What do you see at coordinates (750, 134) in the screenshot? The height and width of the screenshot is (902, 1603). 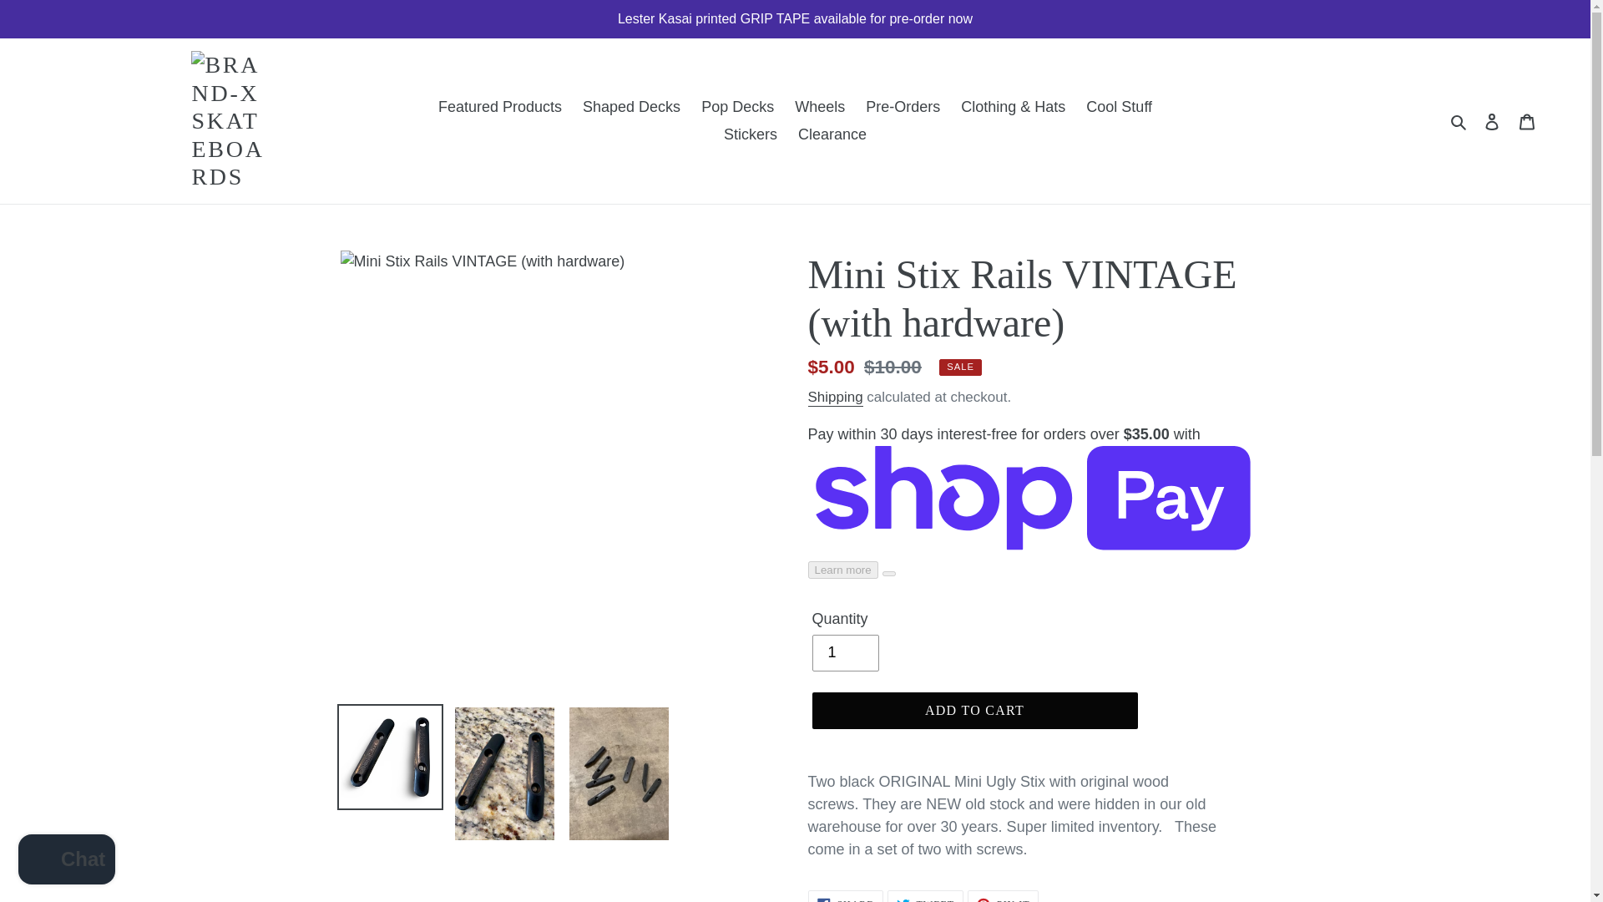 I see `Wheels` at bounding box center [750, 134].